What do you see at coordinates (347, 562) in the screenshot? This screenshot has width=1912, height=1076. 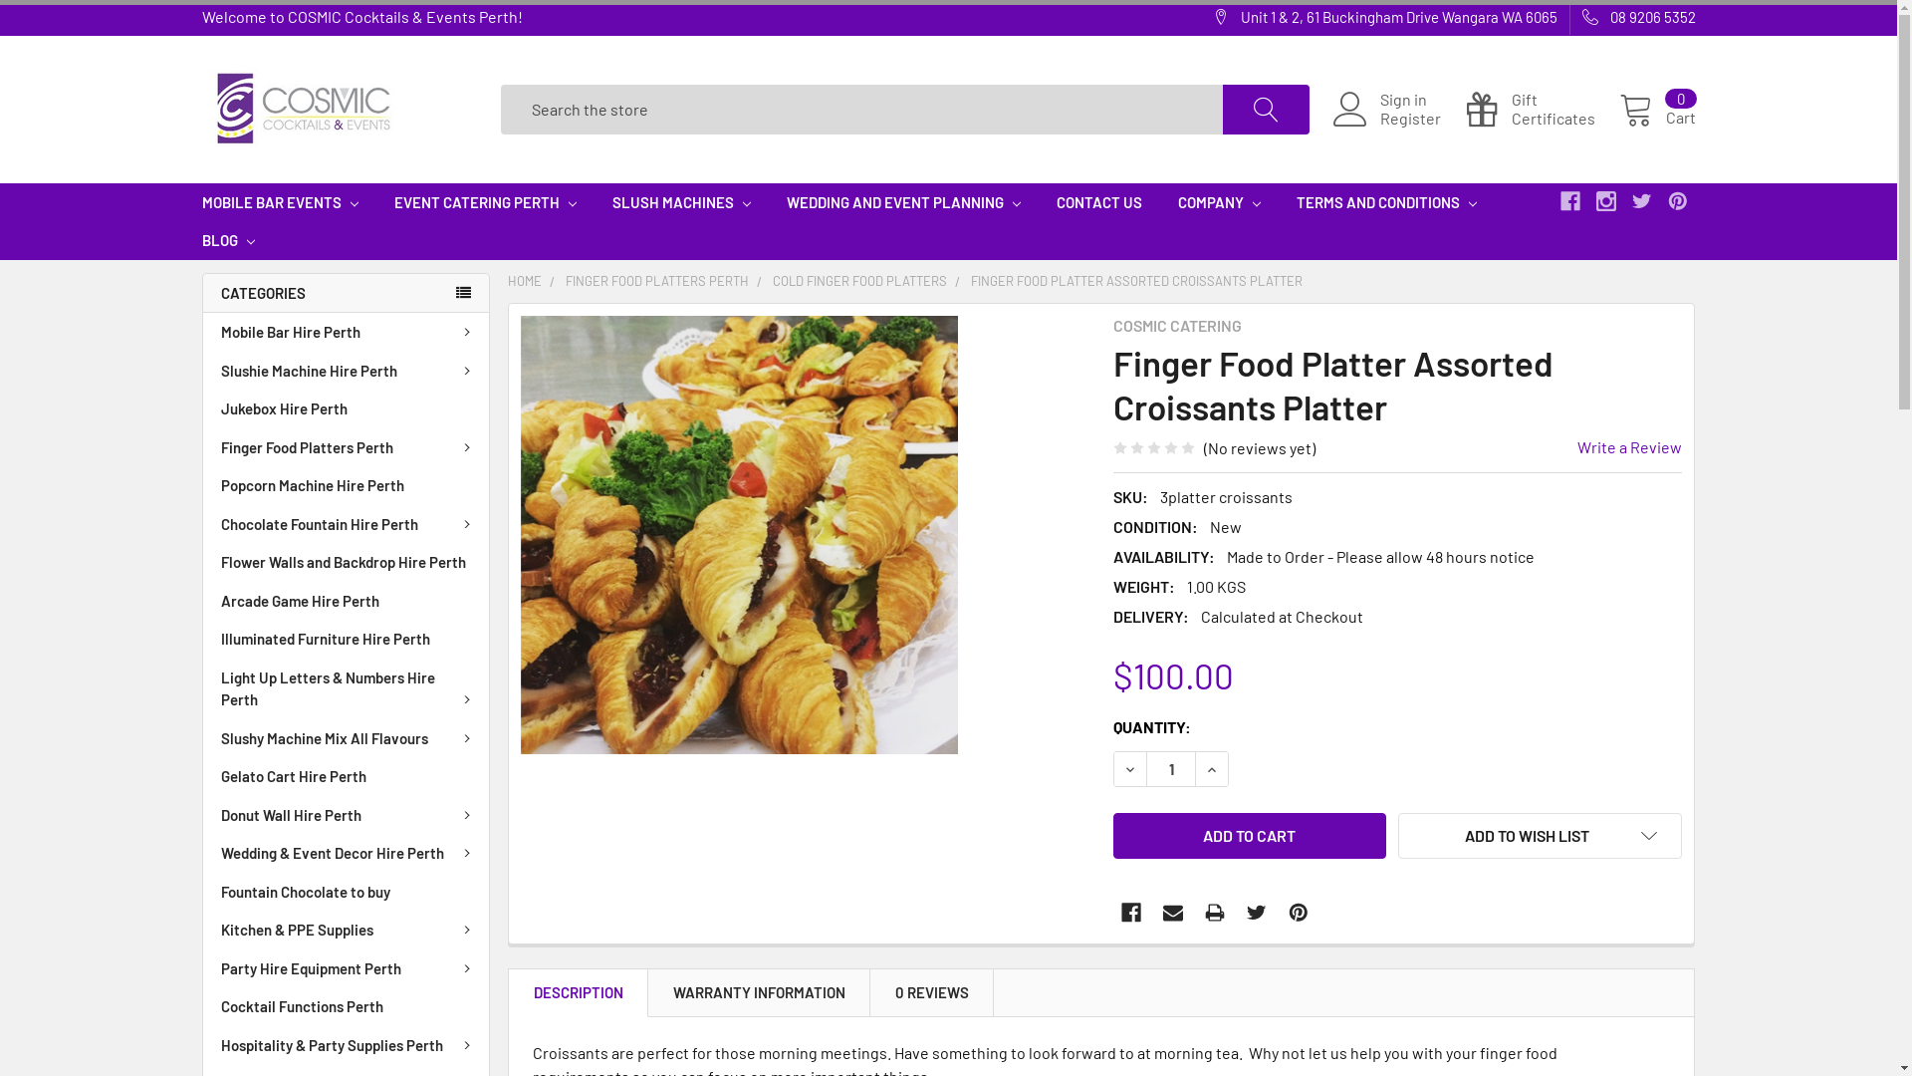 I see `Flower Walls and Backdrop Hire Perth` at bounding box center [347, 562].